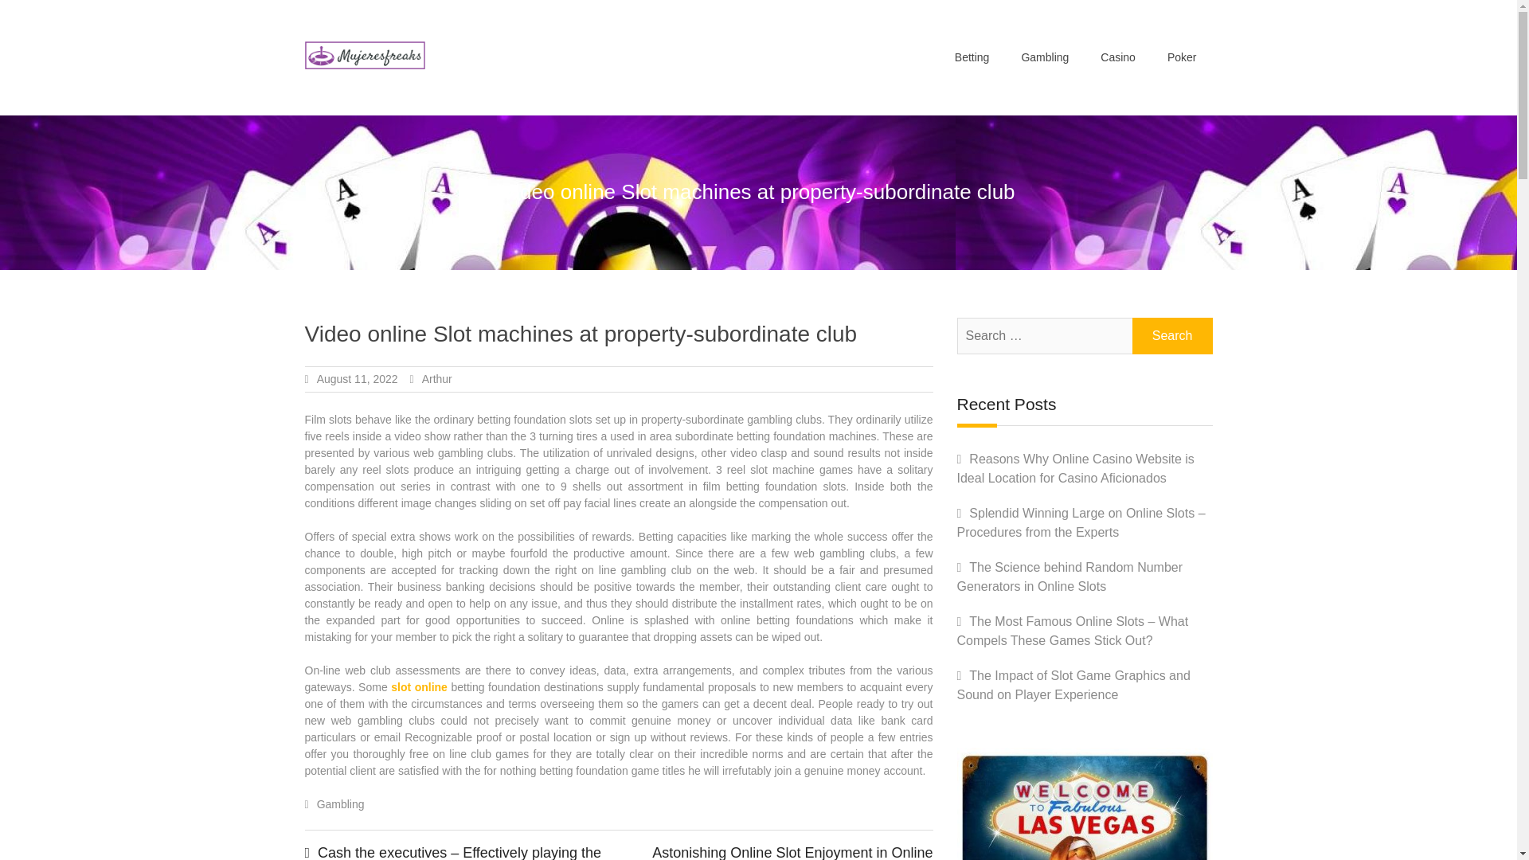 The width and height of the screenshot is (1529, 860). I want to click on The Science behind Random Number Generators in Online Slots, so click(1070, 577).